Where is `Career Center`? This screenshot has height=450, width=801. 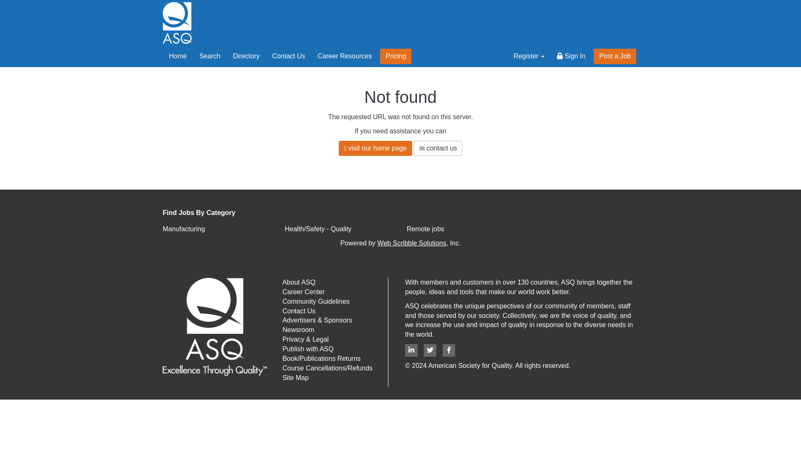
Career Center is located at coordinates (303, 292).